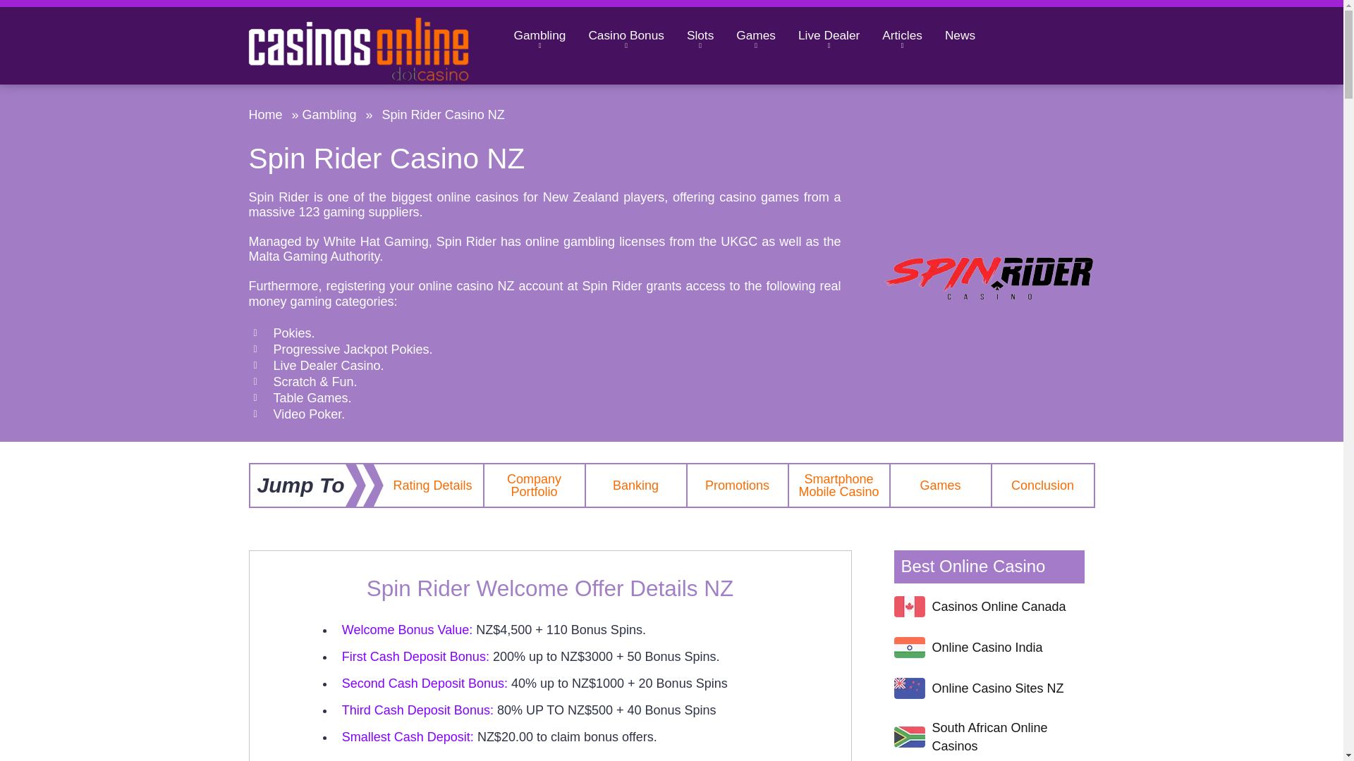  I want to click on Games, so click(755, 35).